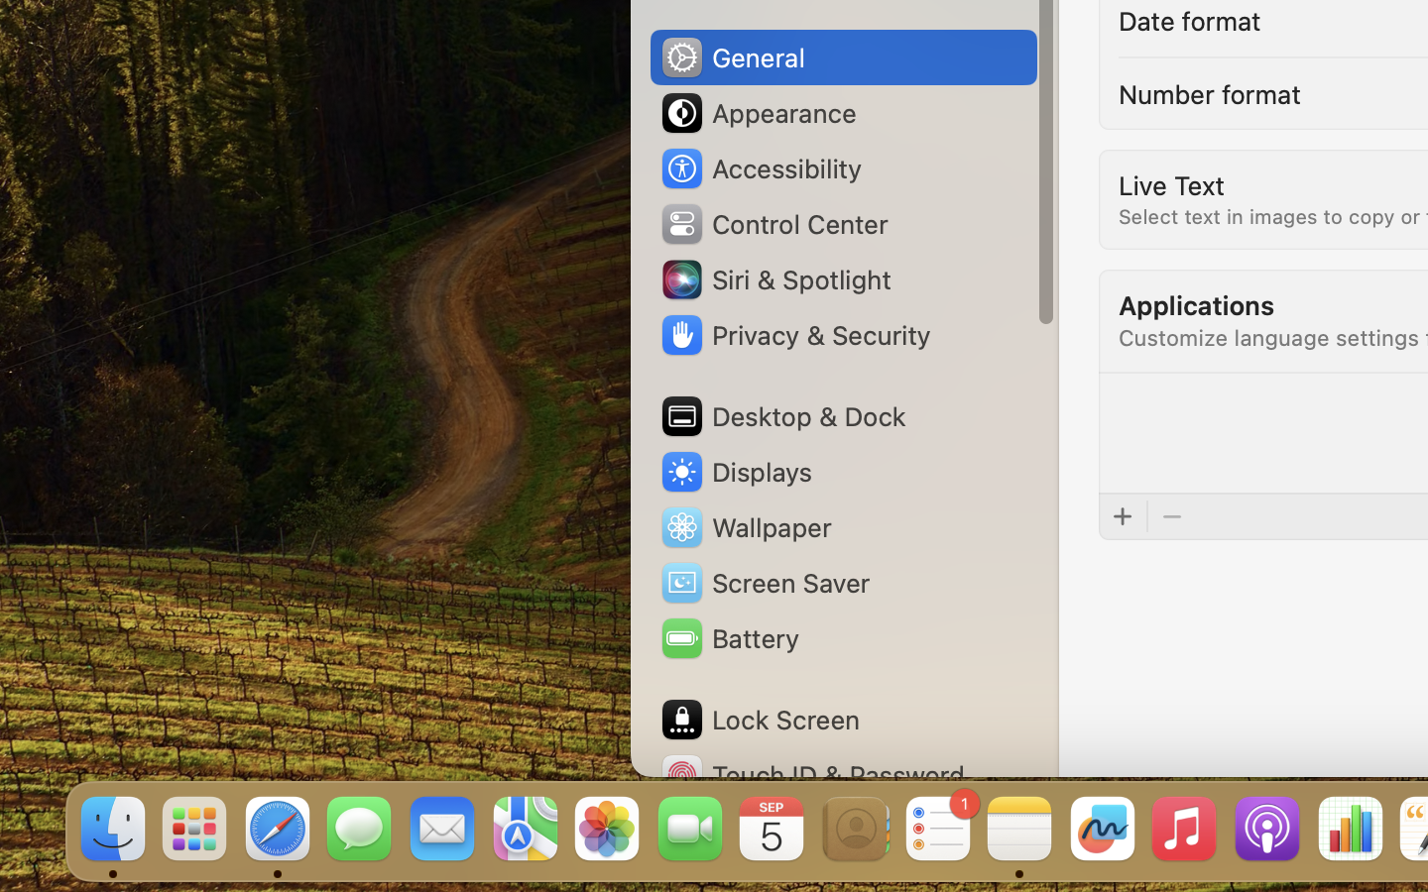  Describe the element at coordinates (1190, 20) in the screenshot. I see `Date format` at that location.